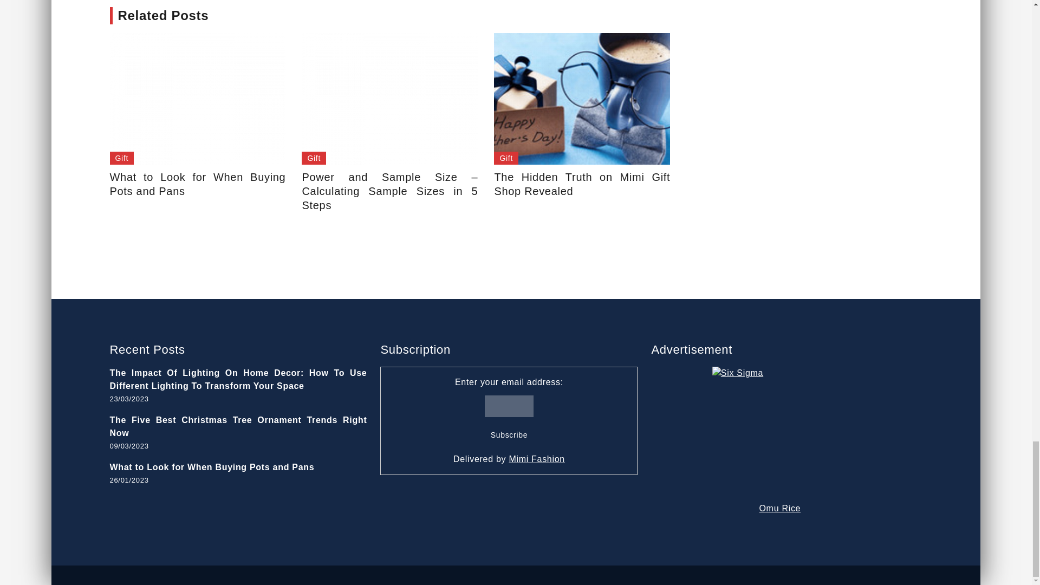 The width and height of the screenshot is (1040, 585). I want to click on Gift, so click(121, 158).